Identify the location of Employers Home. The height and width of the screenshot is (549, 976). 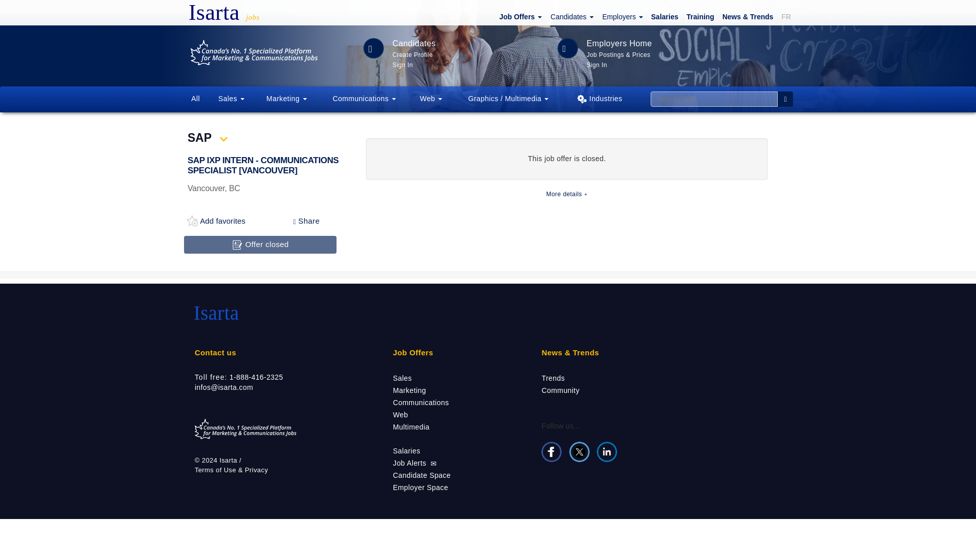
(619, 43).